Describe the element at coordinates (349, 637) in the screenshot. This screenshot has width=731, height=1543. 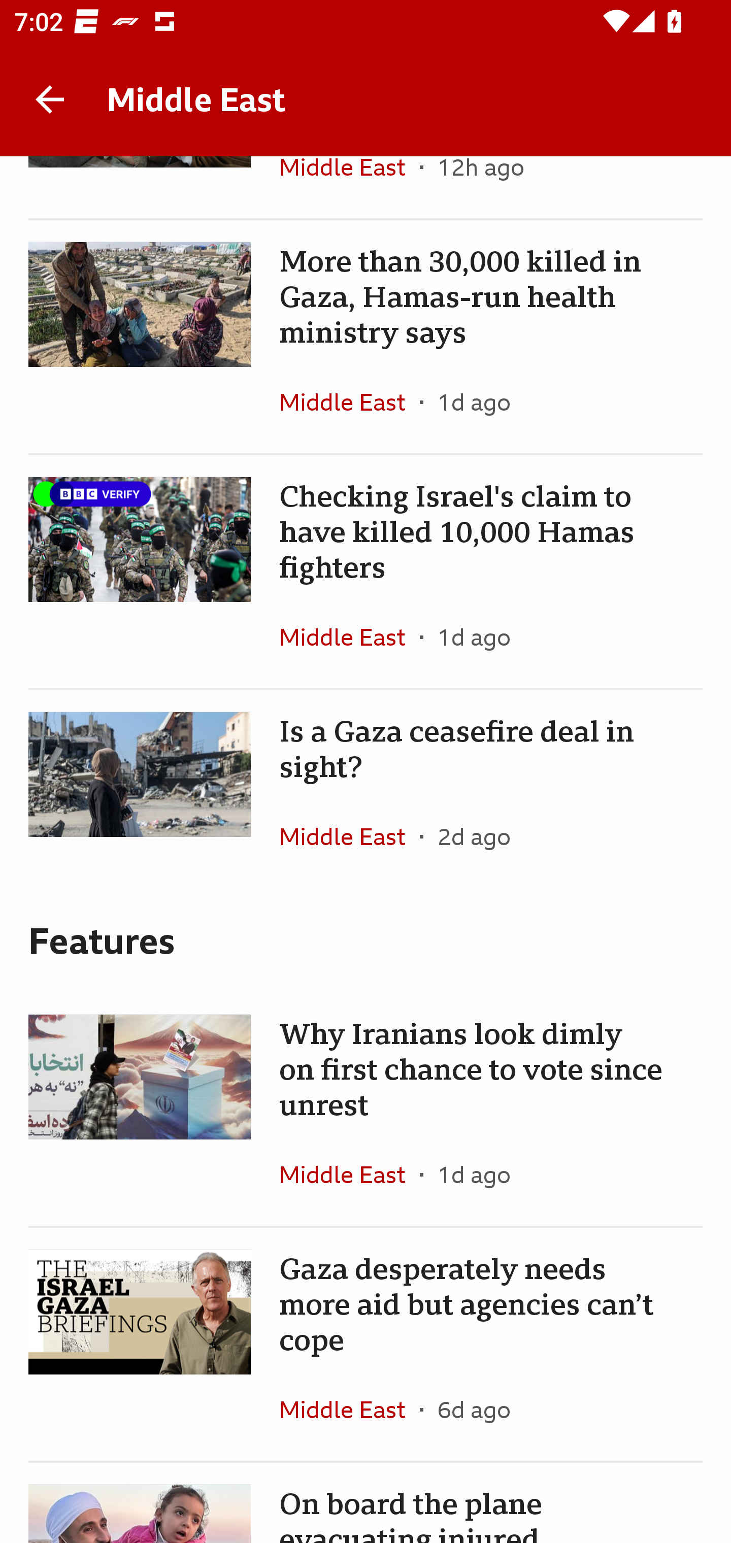
I see `Middle East In the section Middle East` at that location.